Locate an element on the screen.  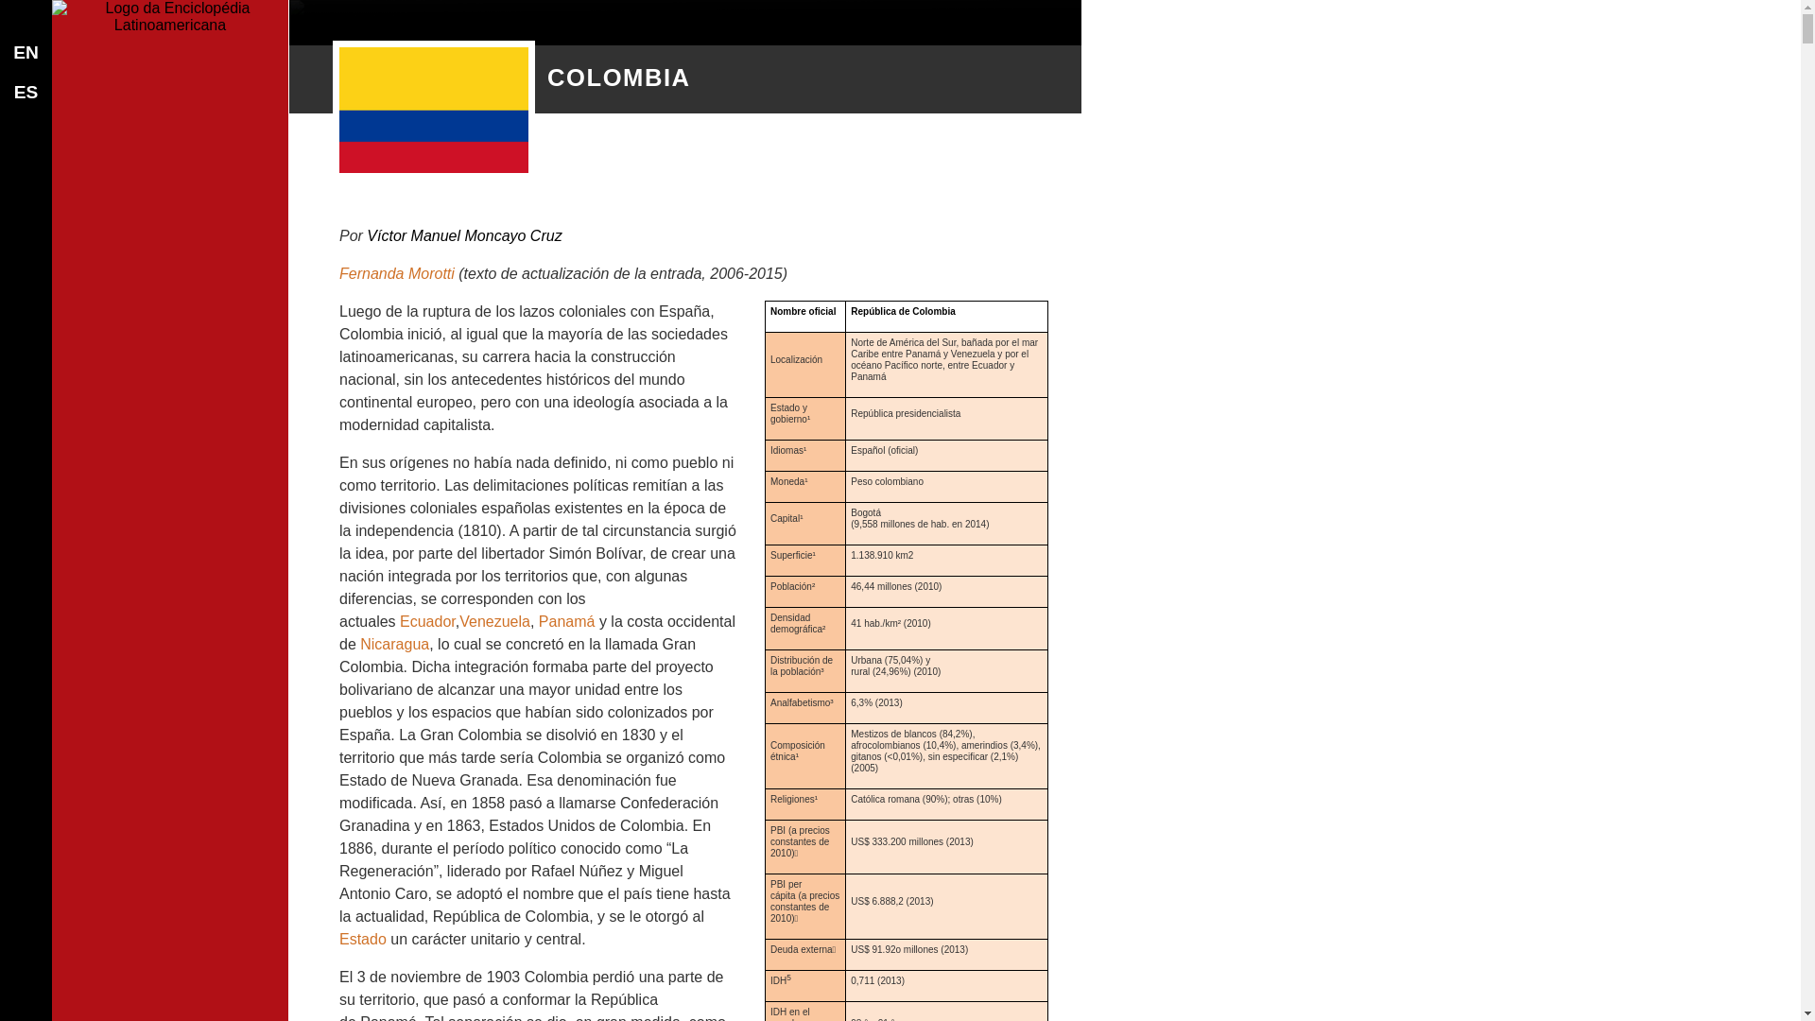
Estado is located at coordinates (363, 940).